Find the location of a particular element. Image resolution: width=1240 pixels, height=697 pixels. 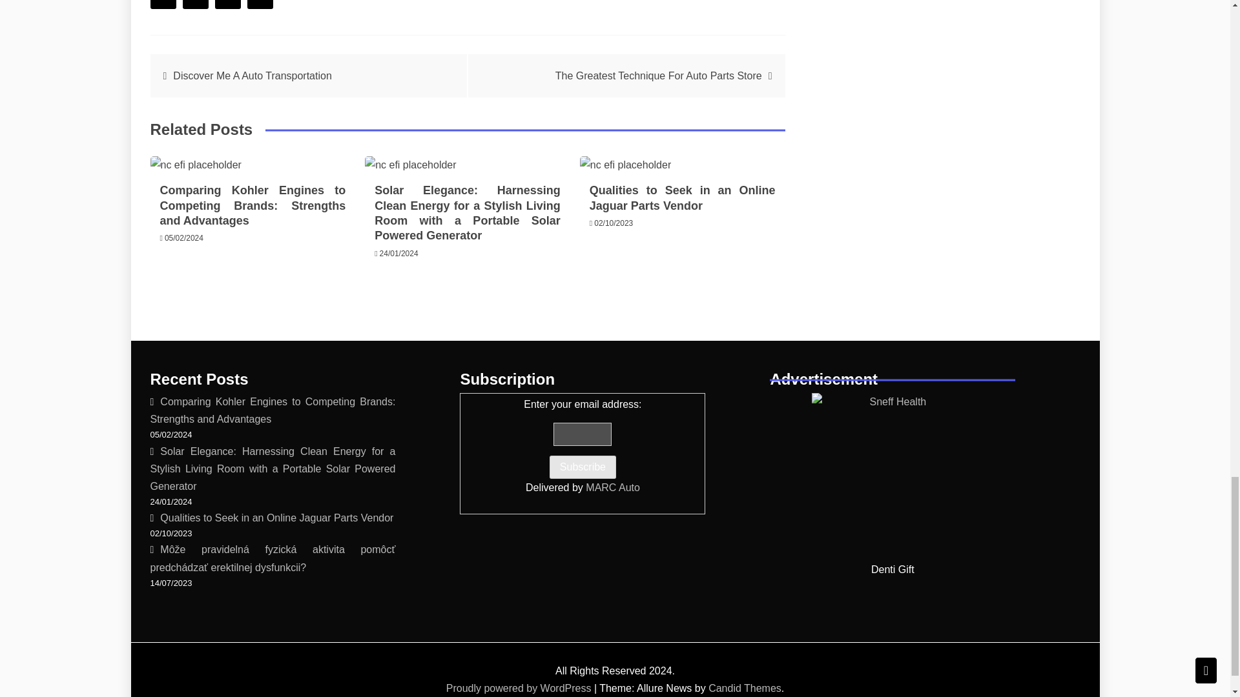

Twitter is located at coordinates (195, 5).